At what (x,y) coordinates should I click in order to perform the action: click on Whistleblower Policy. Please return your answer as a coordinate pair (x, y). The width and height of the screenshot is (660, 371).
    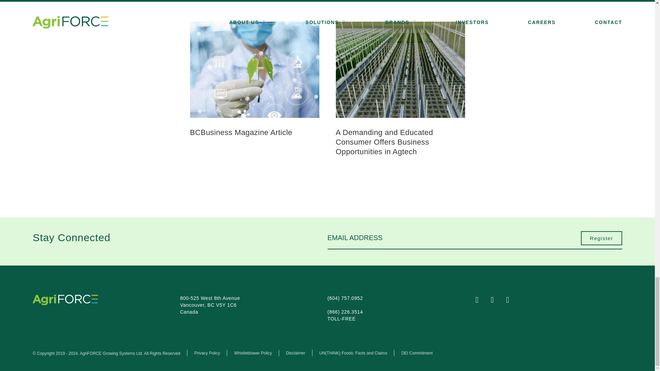
    Looking at the image, I should click on (253, 353).